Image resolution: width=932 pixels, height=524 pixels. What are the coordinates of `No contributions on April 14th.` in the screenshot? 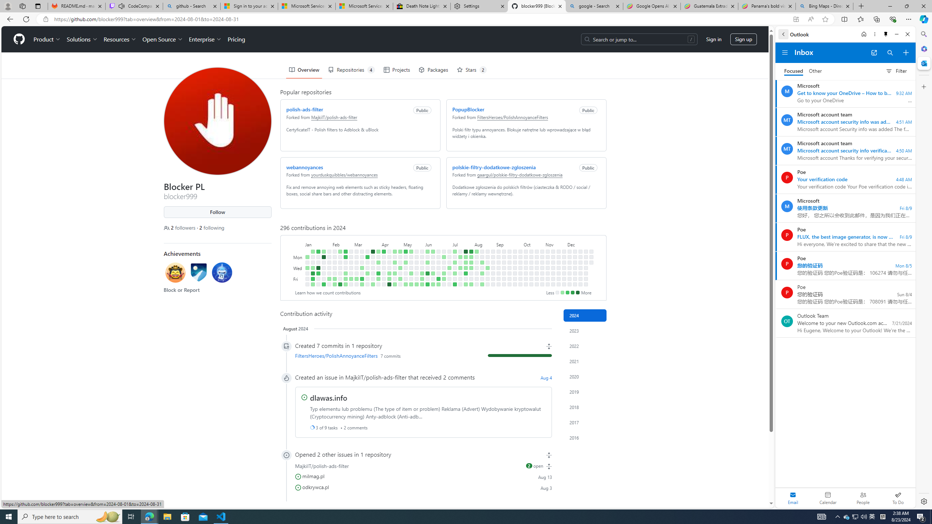 It's located at (389, 251).